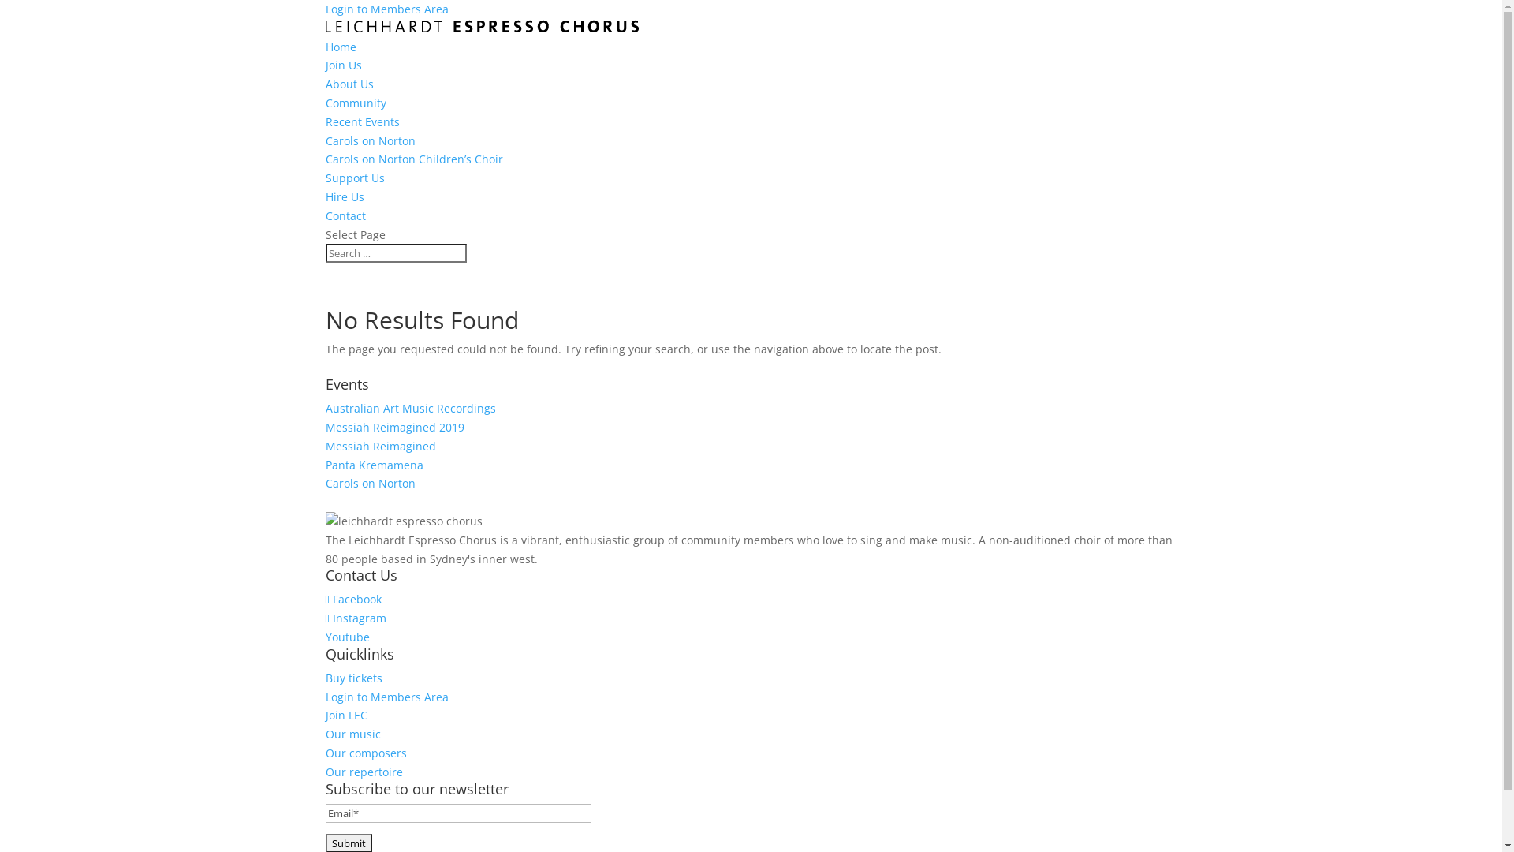  Describe the element at coordinates (345, 715) in the screenshot. I see `Join LEC` at that location.